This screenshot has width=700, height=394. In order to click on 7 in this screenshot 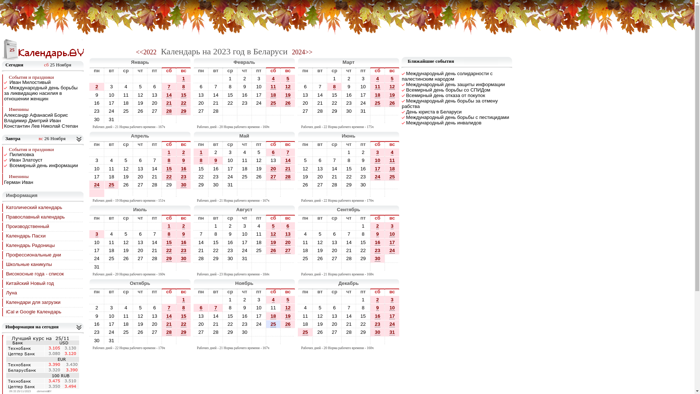, I will do `click(320, 87)`.